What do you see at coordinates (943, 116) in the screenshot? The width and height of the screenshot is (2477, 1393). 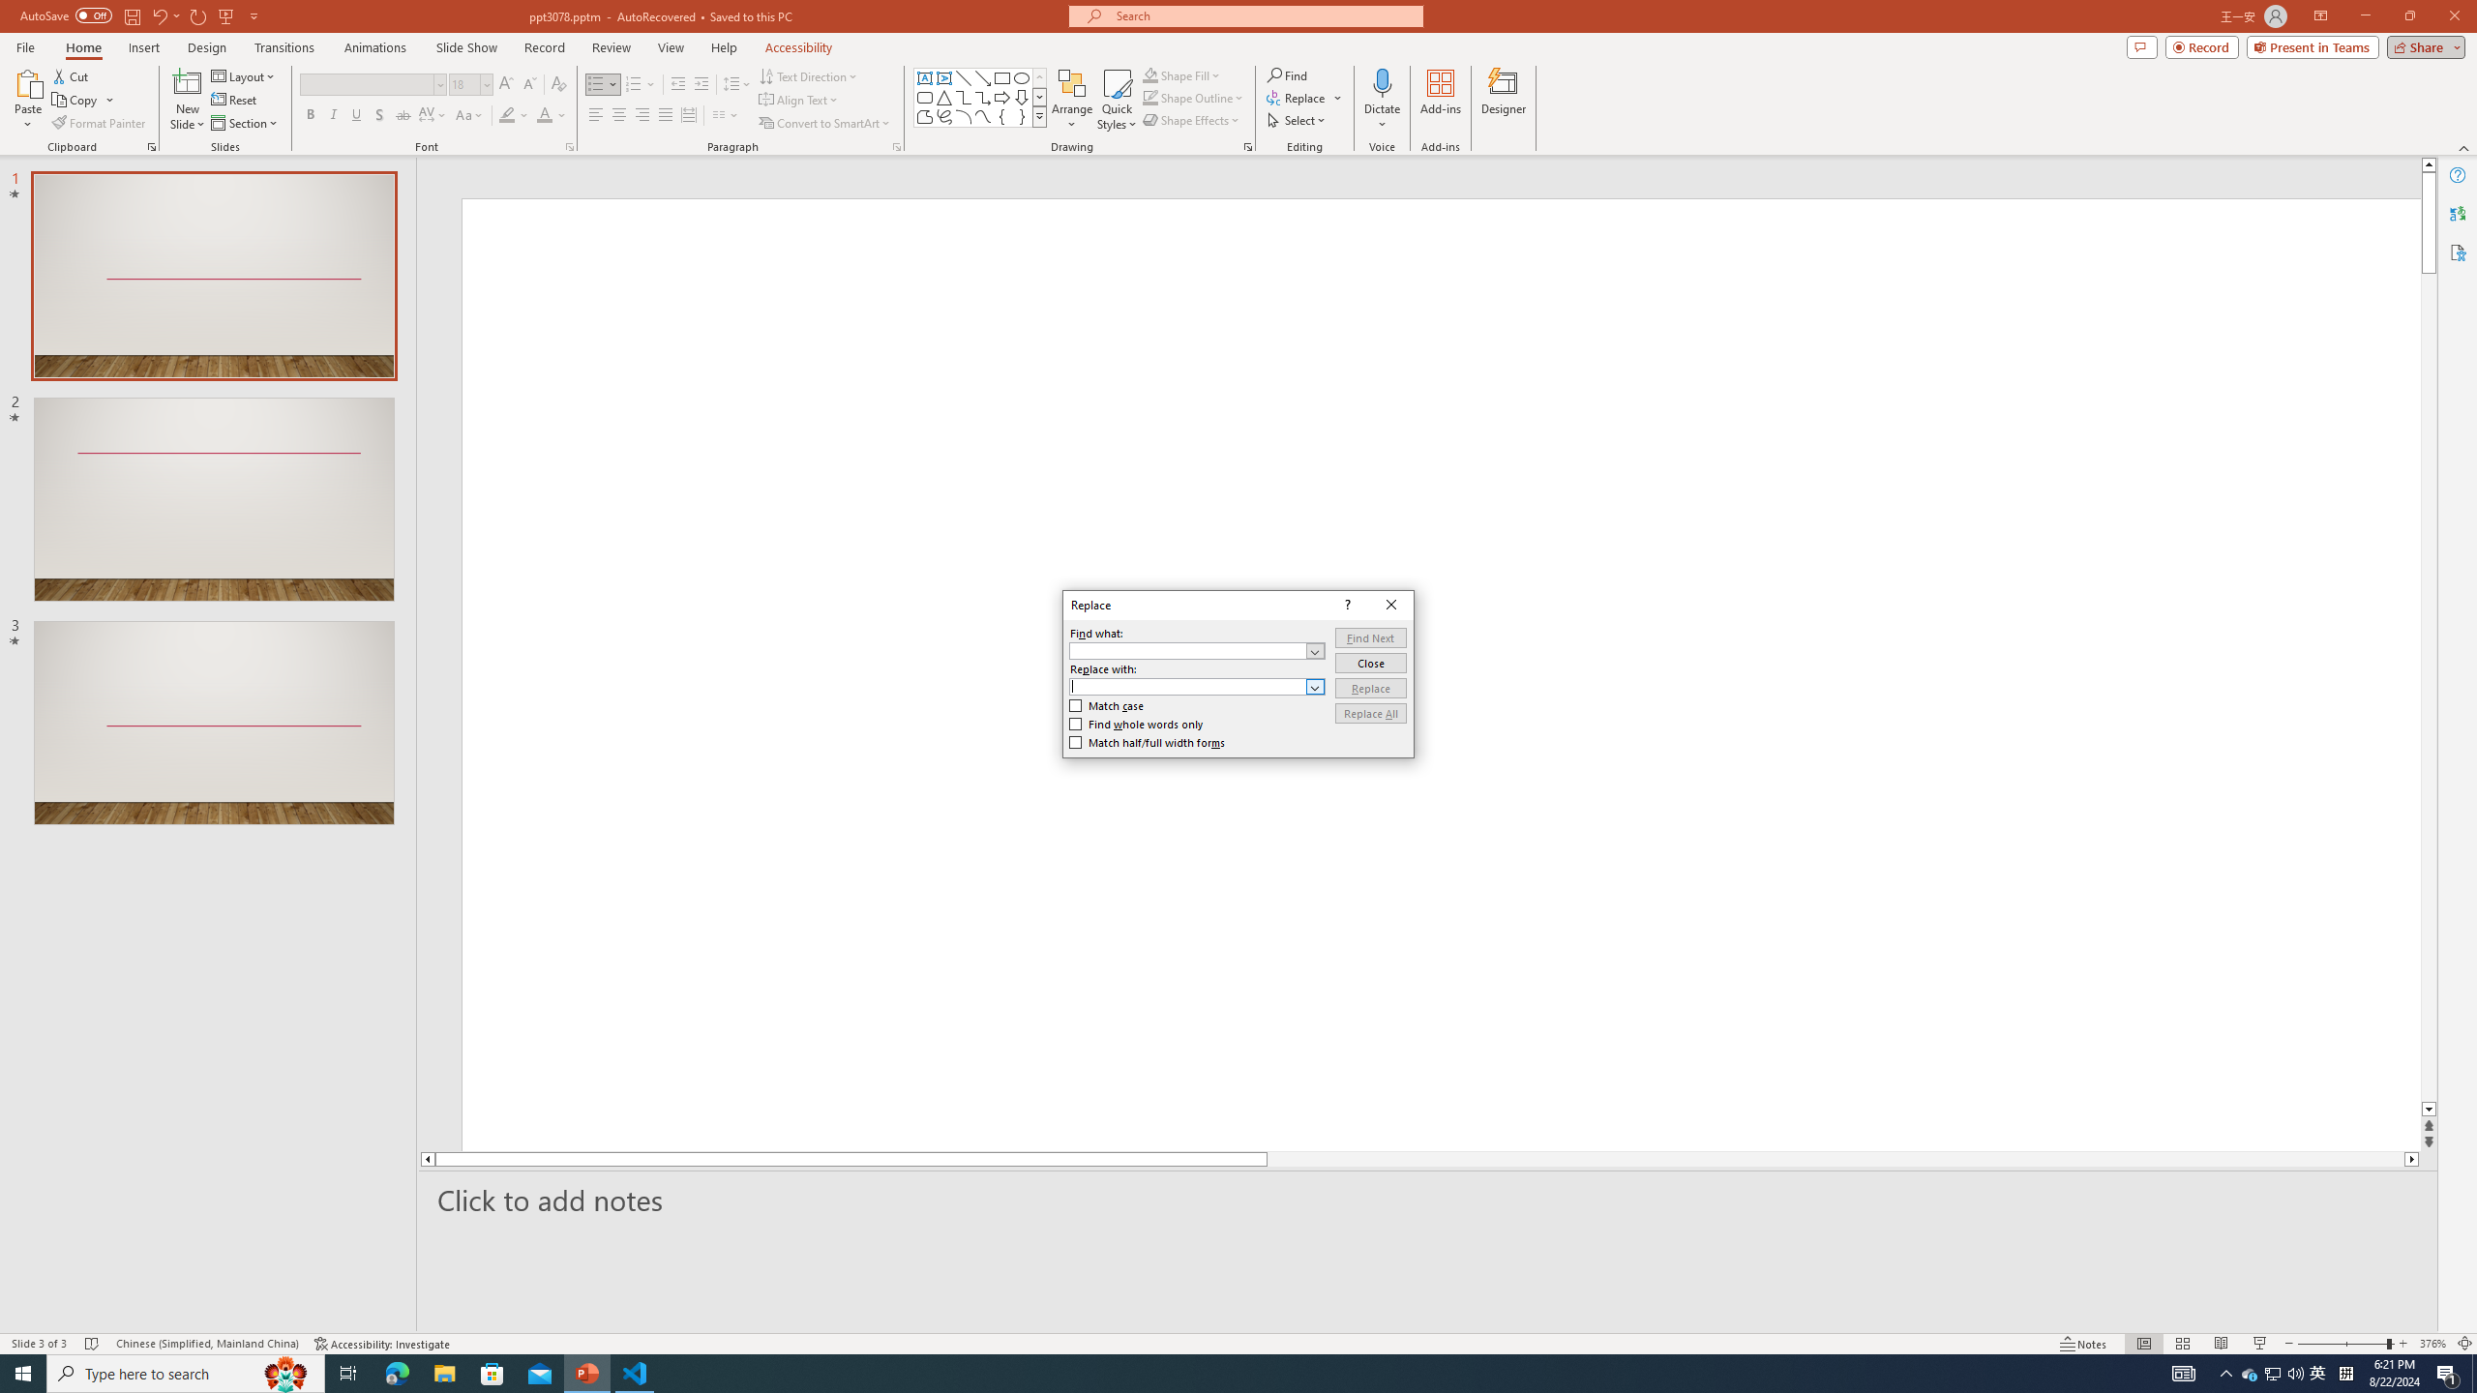 I see `Freeform: Scribble` at bounding box center [943, 116].